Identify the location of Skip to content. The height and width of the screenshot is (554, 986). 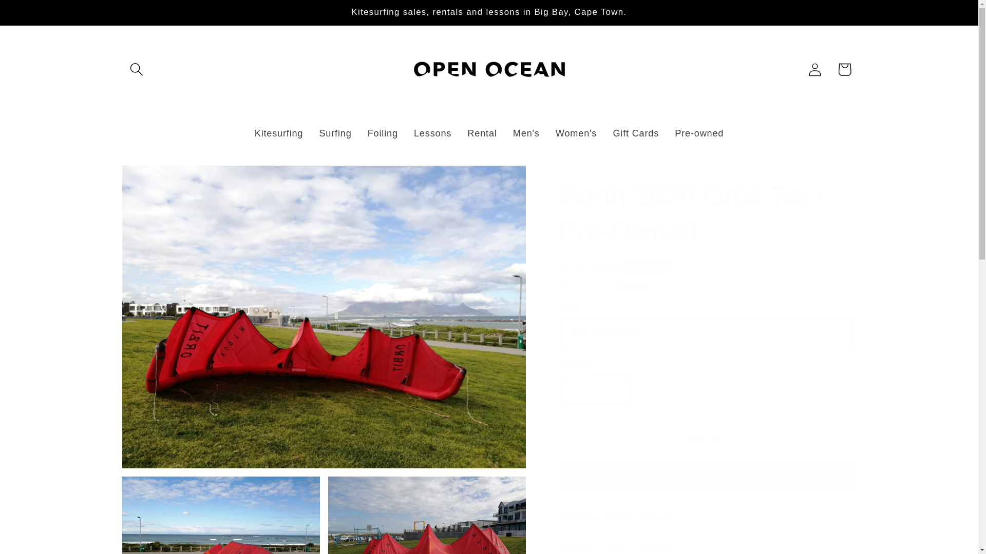
(40, 15).